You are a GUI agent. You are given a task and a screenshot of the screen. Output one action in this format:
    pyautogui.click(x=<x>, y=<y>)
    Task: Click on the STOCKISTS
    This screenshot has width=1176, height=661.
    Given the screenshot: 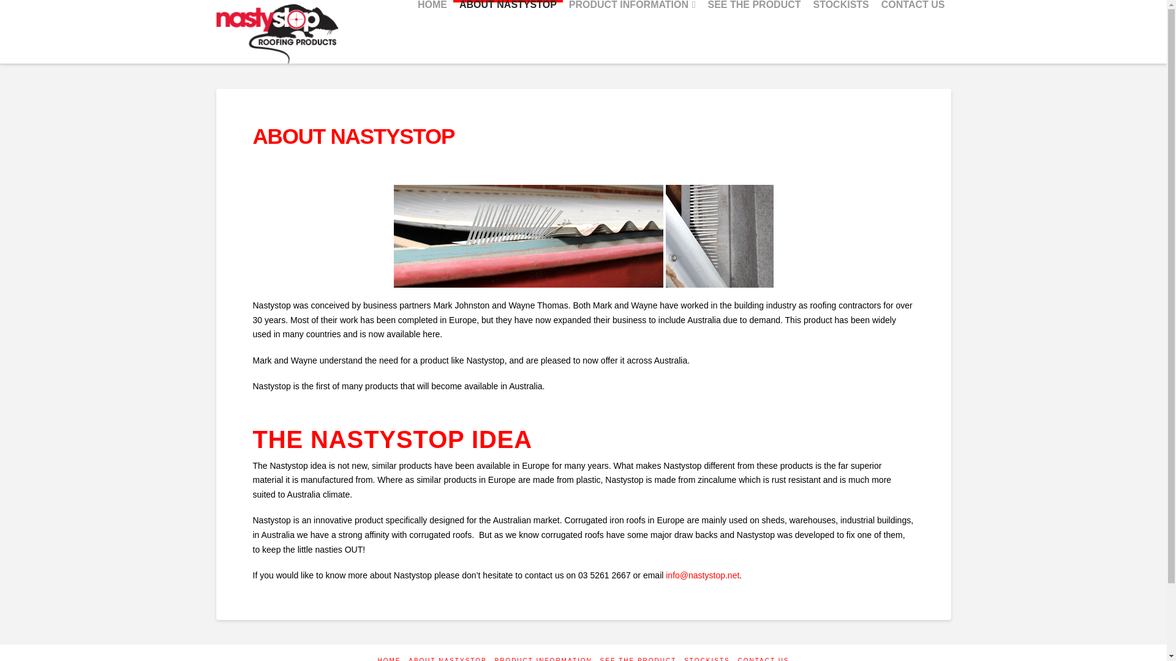 What is the action you would take?
    pyautogui.click(x=840, y=31)
    